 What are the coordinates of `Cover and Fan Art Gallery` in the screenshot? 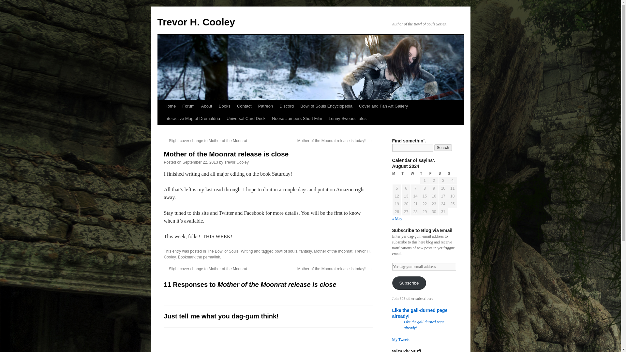 It's located at (383, 106).